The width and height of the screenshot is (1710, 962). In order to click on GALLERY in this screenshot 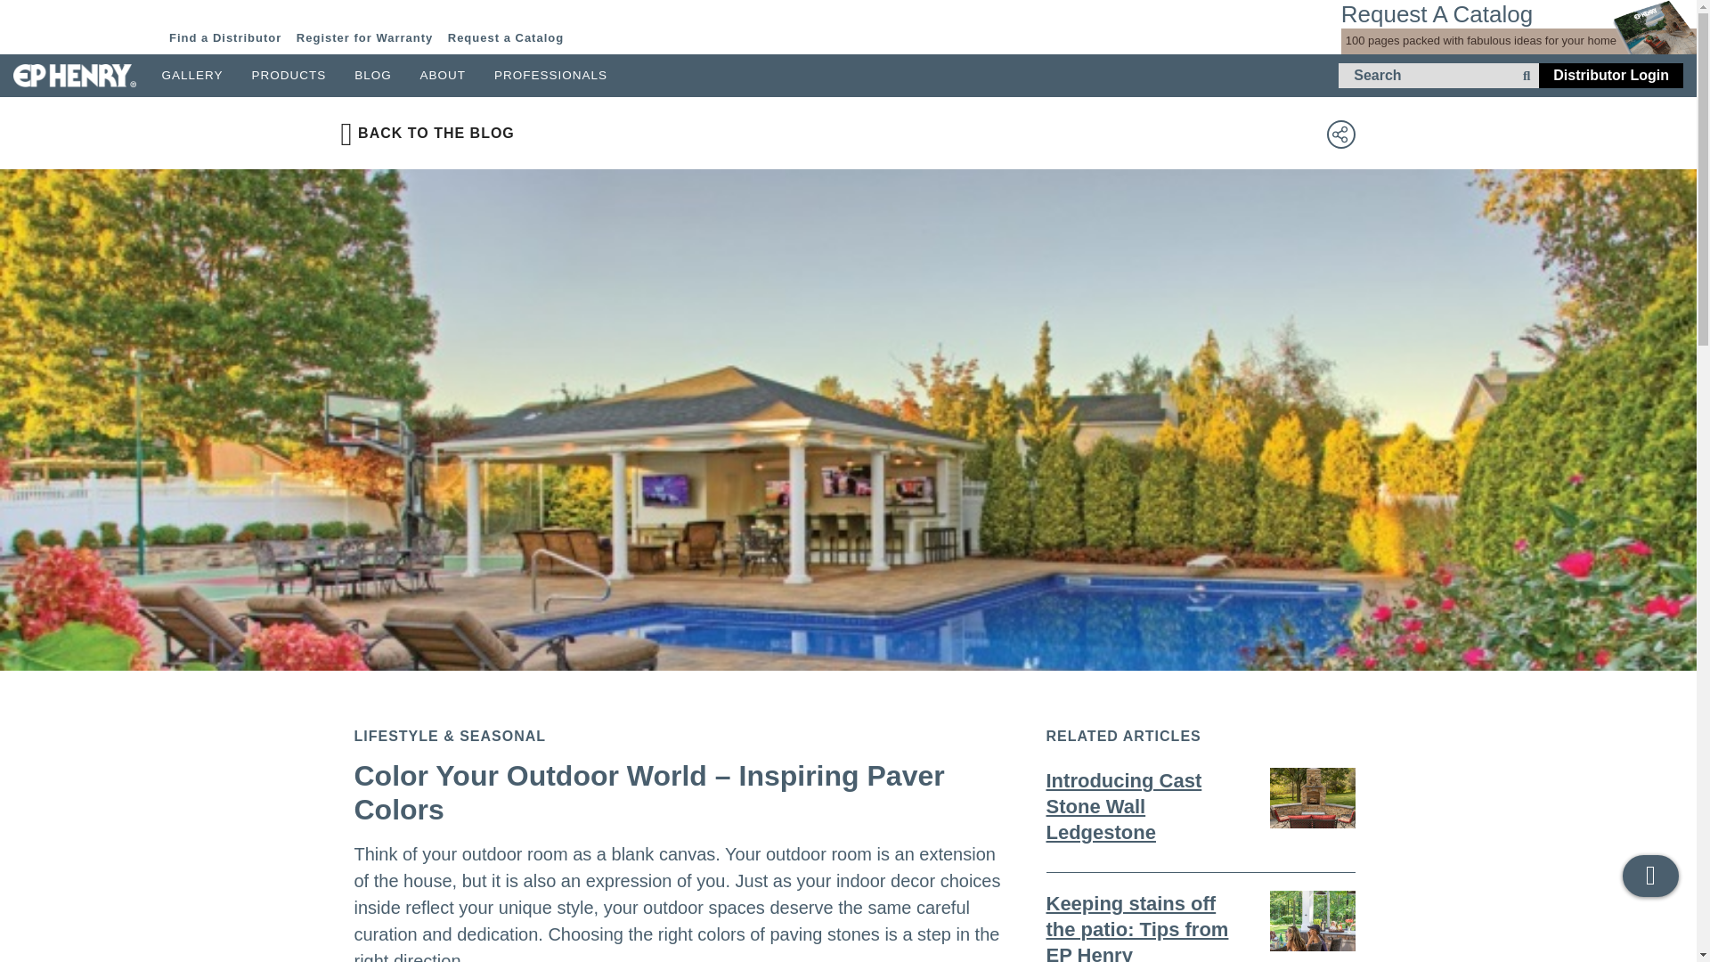, I will do `click(192, 75)`.